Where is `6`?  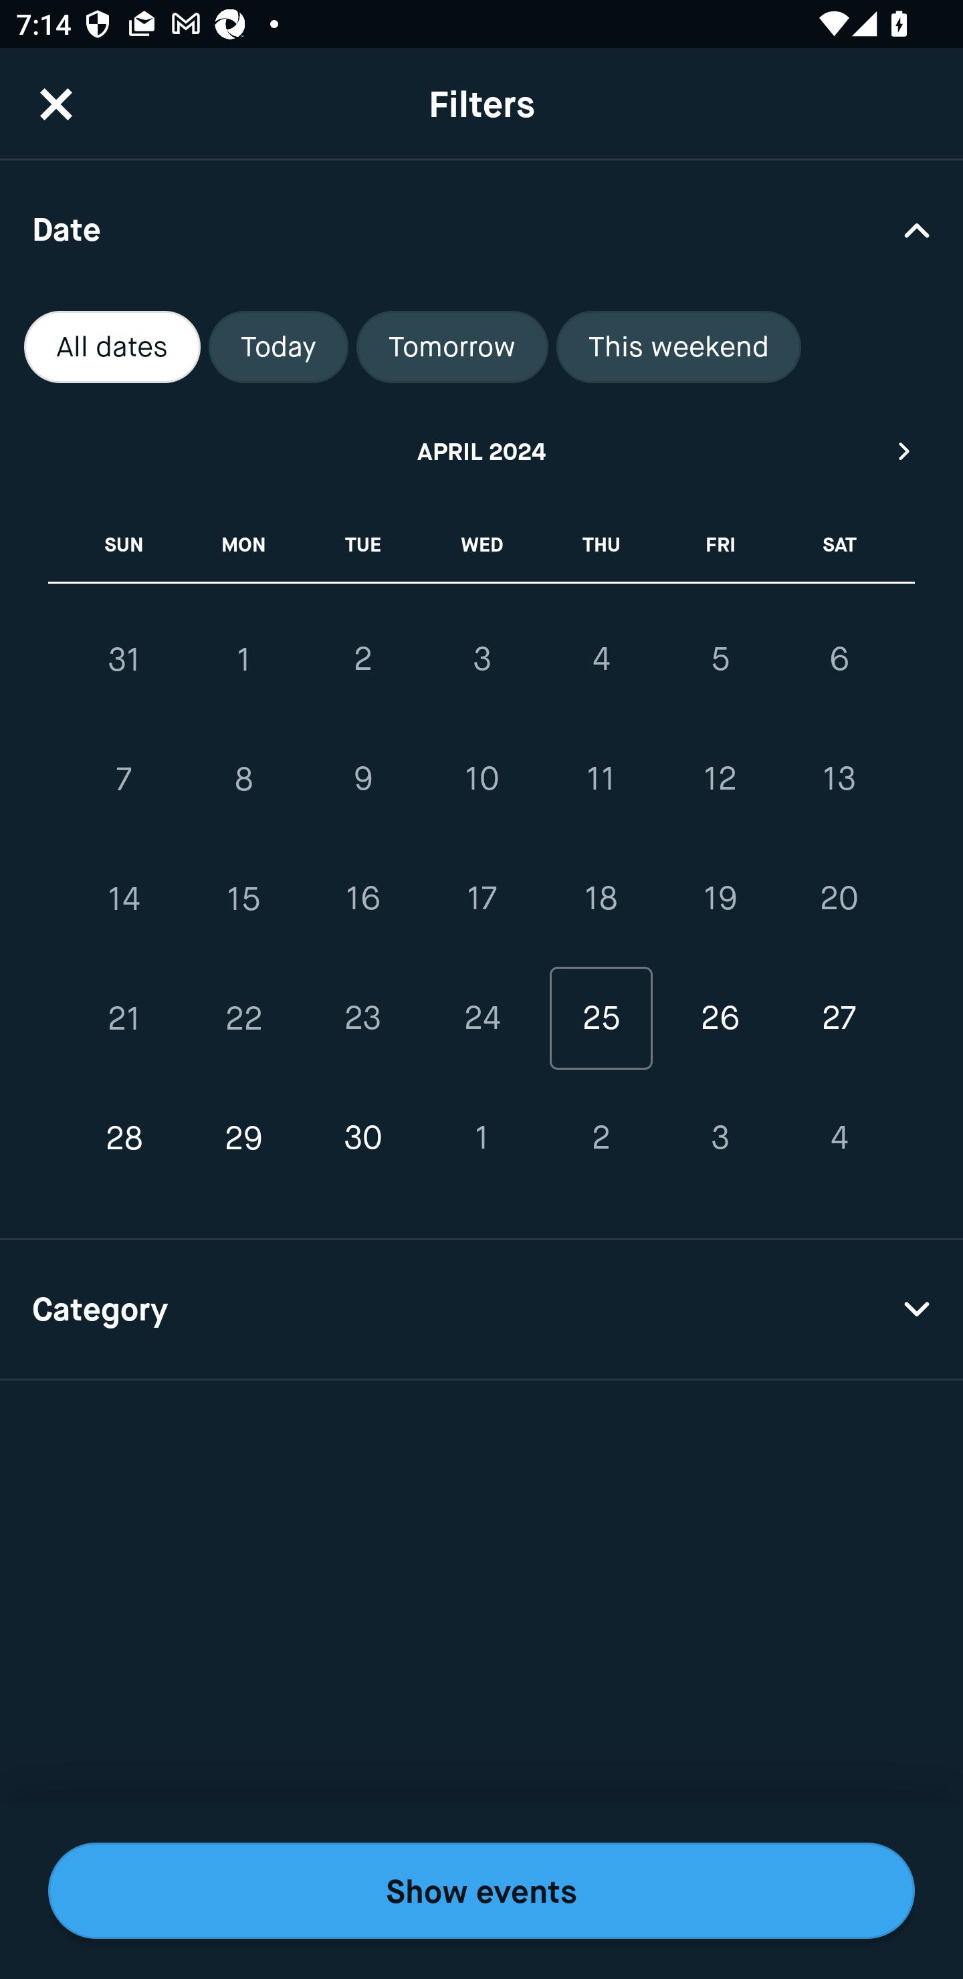
6 is located at coordinates (839, 659).